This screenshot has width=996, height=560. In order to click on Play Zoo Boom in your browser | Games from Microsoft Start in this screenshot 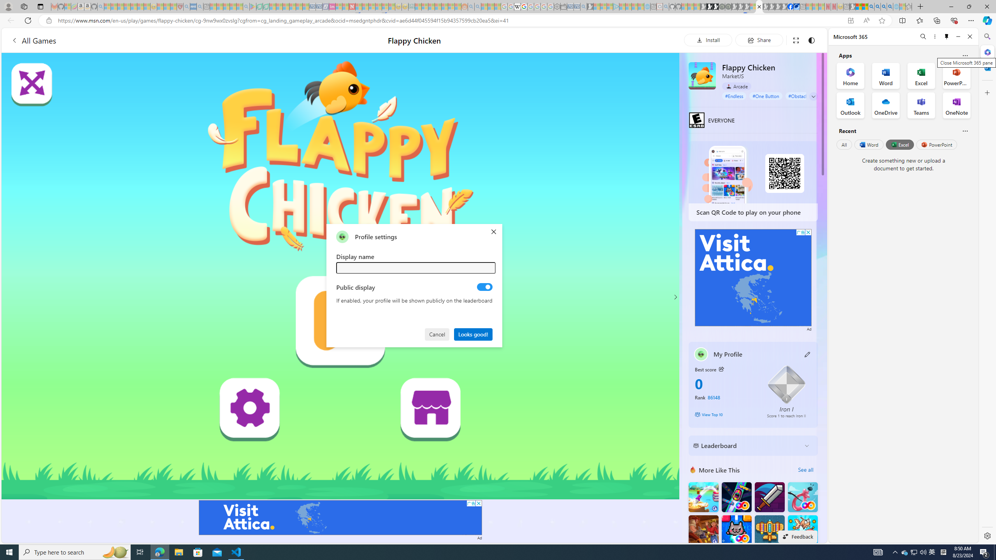, I will do `click(710, 7)`.